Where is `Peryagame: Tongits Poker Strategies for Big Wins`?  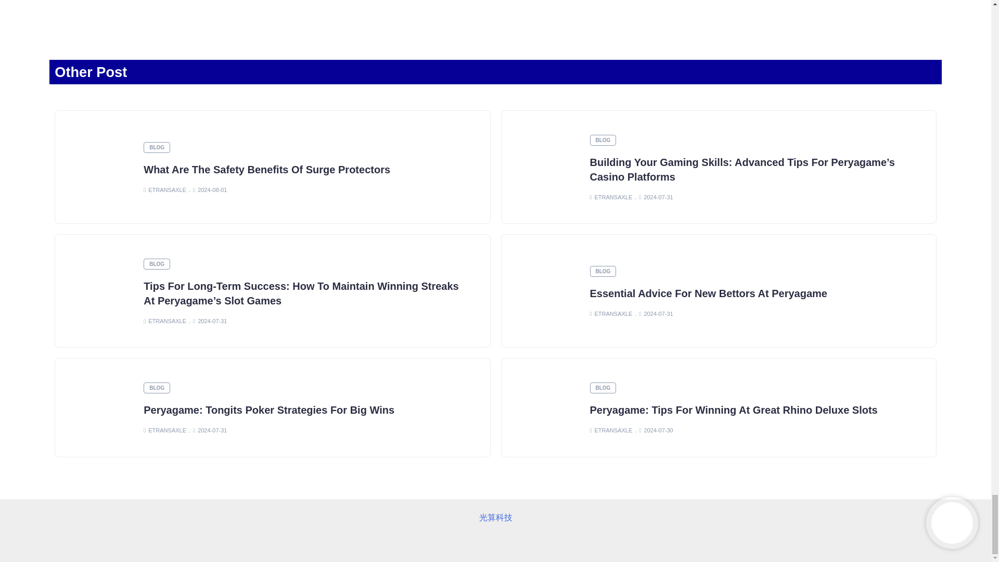 Peryagame: Tongits Poker Strategies for Big Wins is located at coordinates (269, 410).